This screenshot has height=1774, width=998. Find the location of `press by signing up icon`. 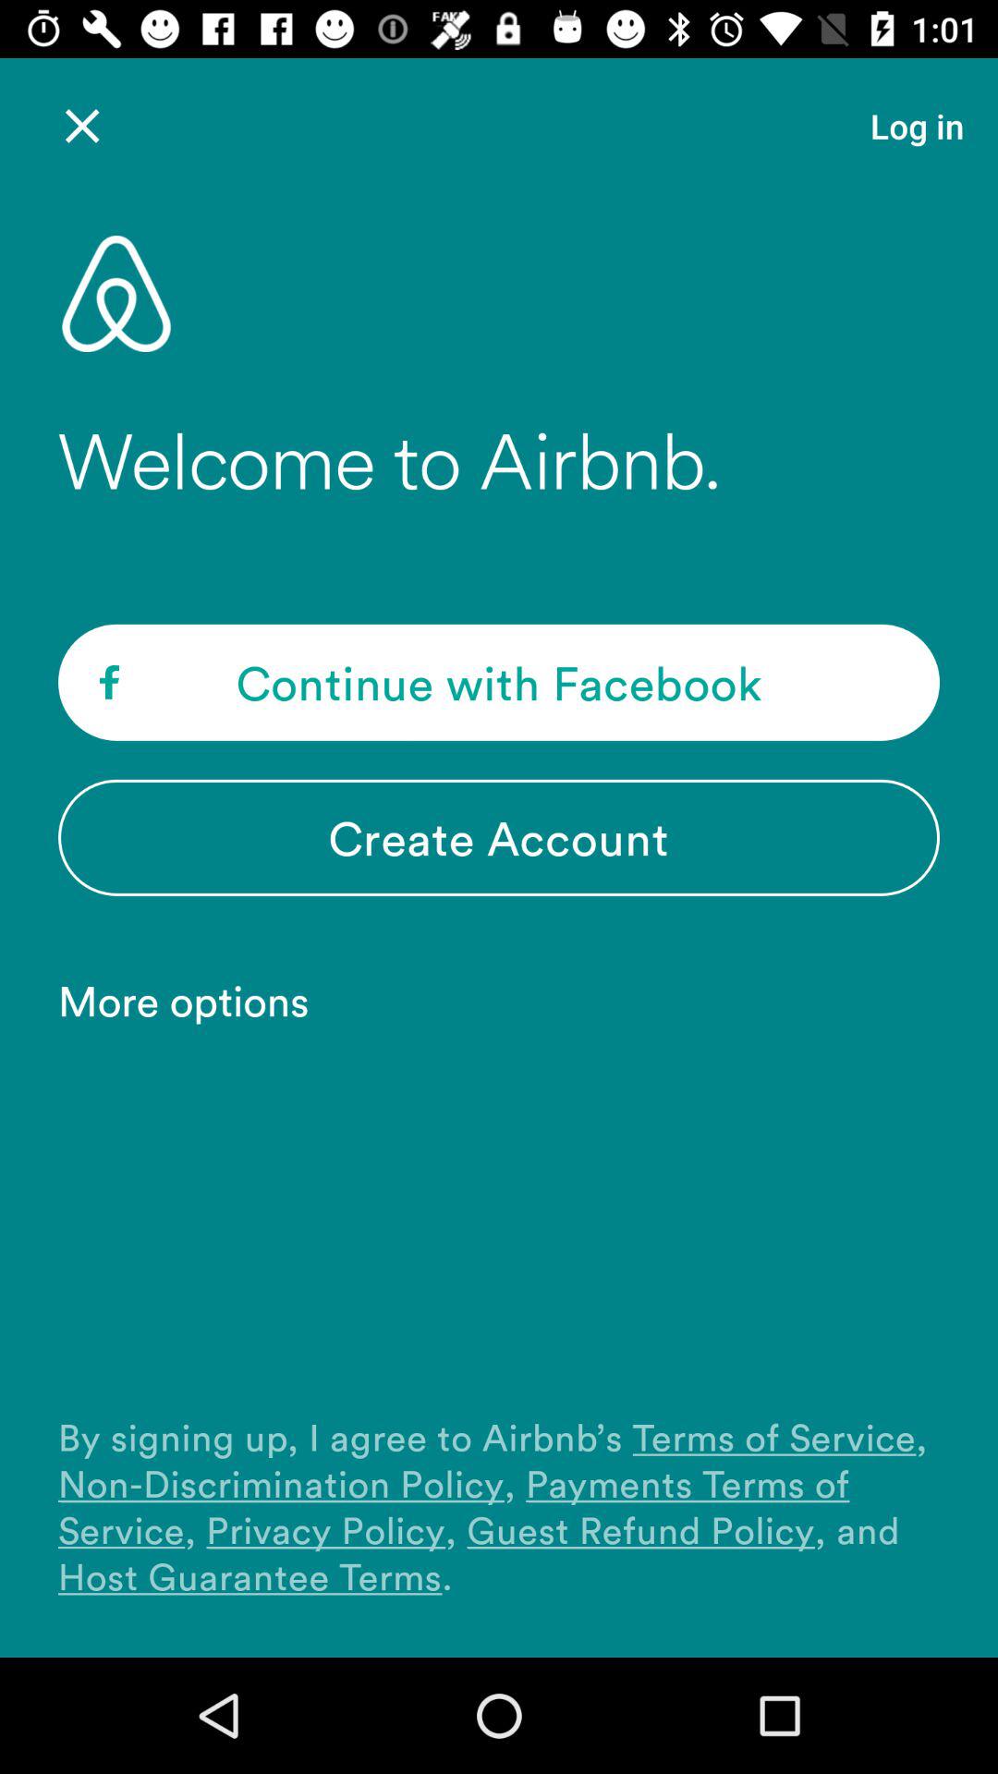

press by signing up icon is located at coordinates (499, 1506).